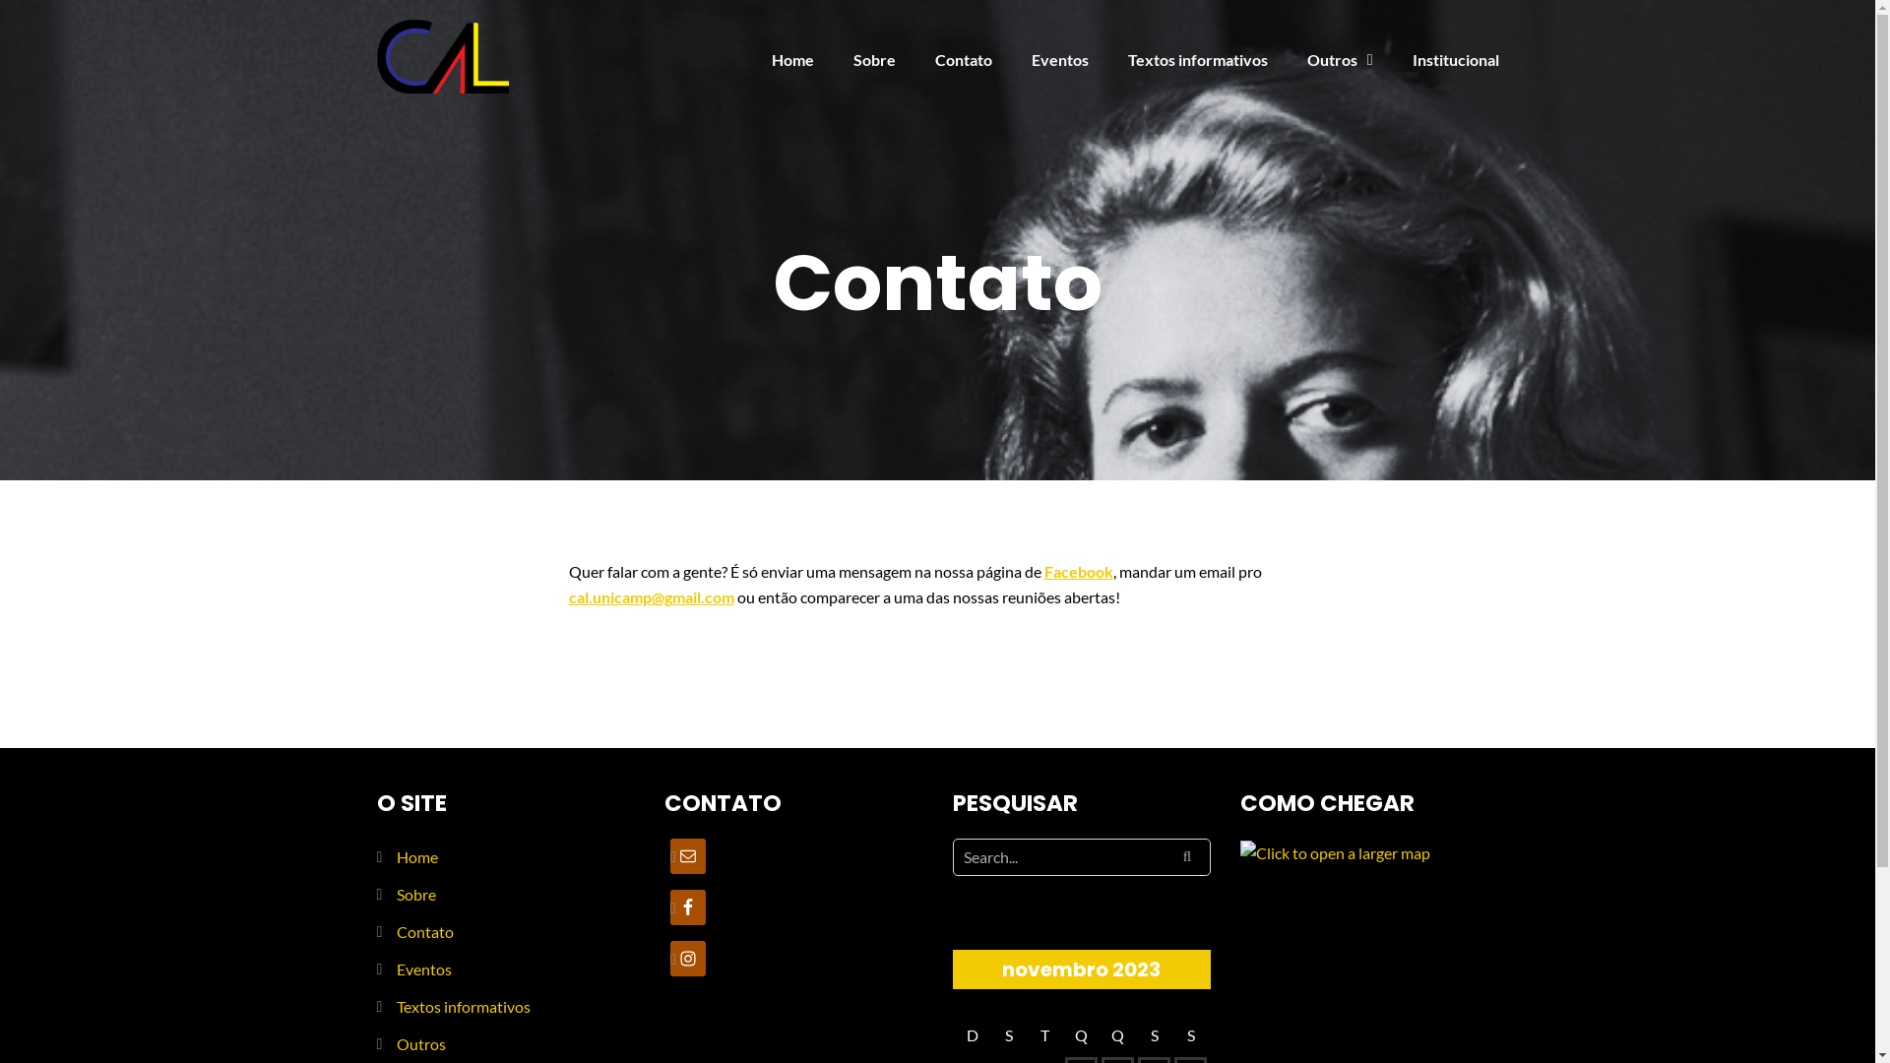 The height and width of the screenshot is (1063, 1890). What do you see at coordinates (1083, 857) in the screenshot?
I see `Search for:` at bounding box center [1083, 857].